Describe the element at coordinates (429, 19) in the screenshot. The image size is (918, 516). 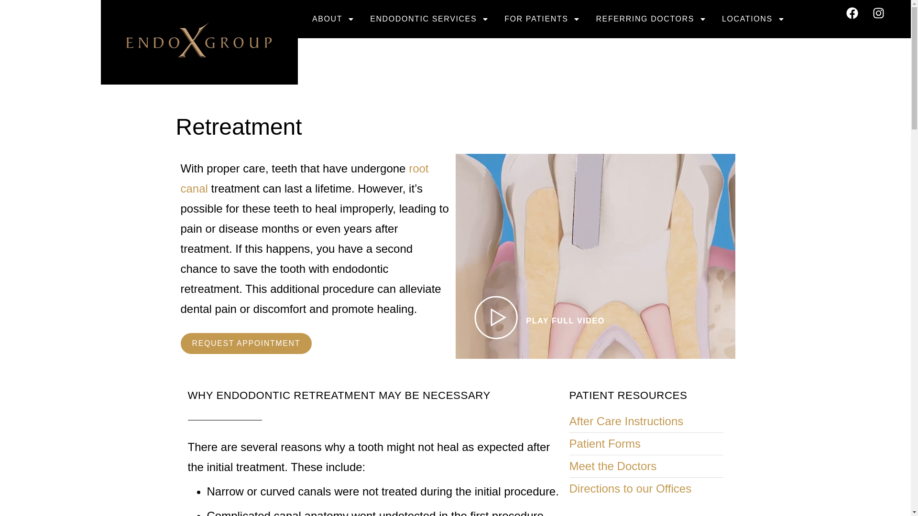
I see `Endodontic Services` at that location.